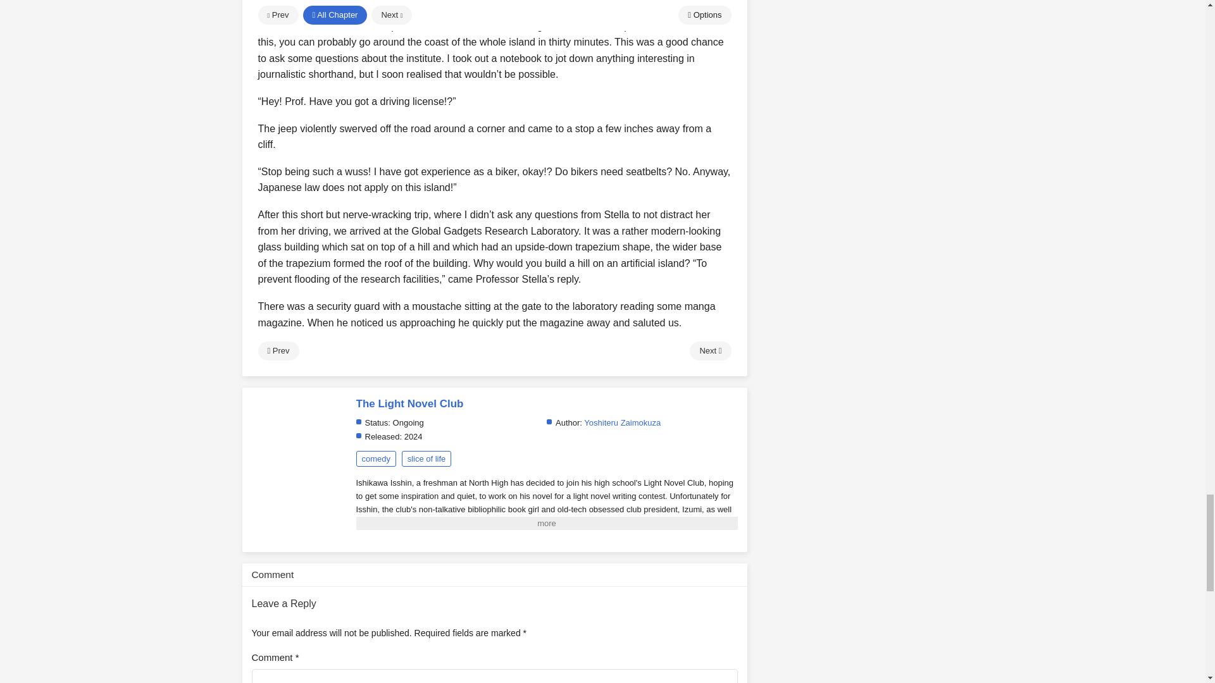  What do you see at coordinates (427, 458) in the screenshot?
I see `slice of life` at bounding box center [427, 458].